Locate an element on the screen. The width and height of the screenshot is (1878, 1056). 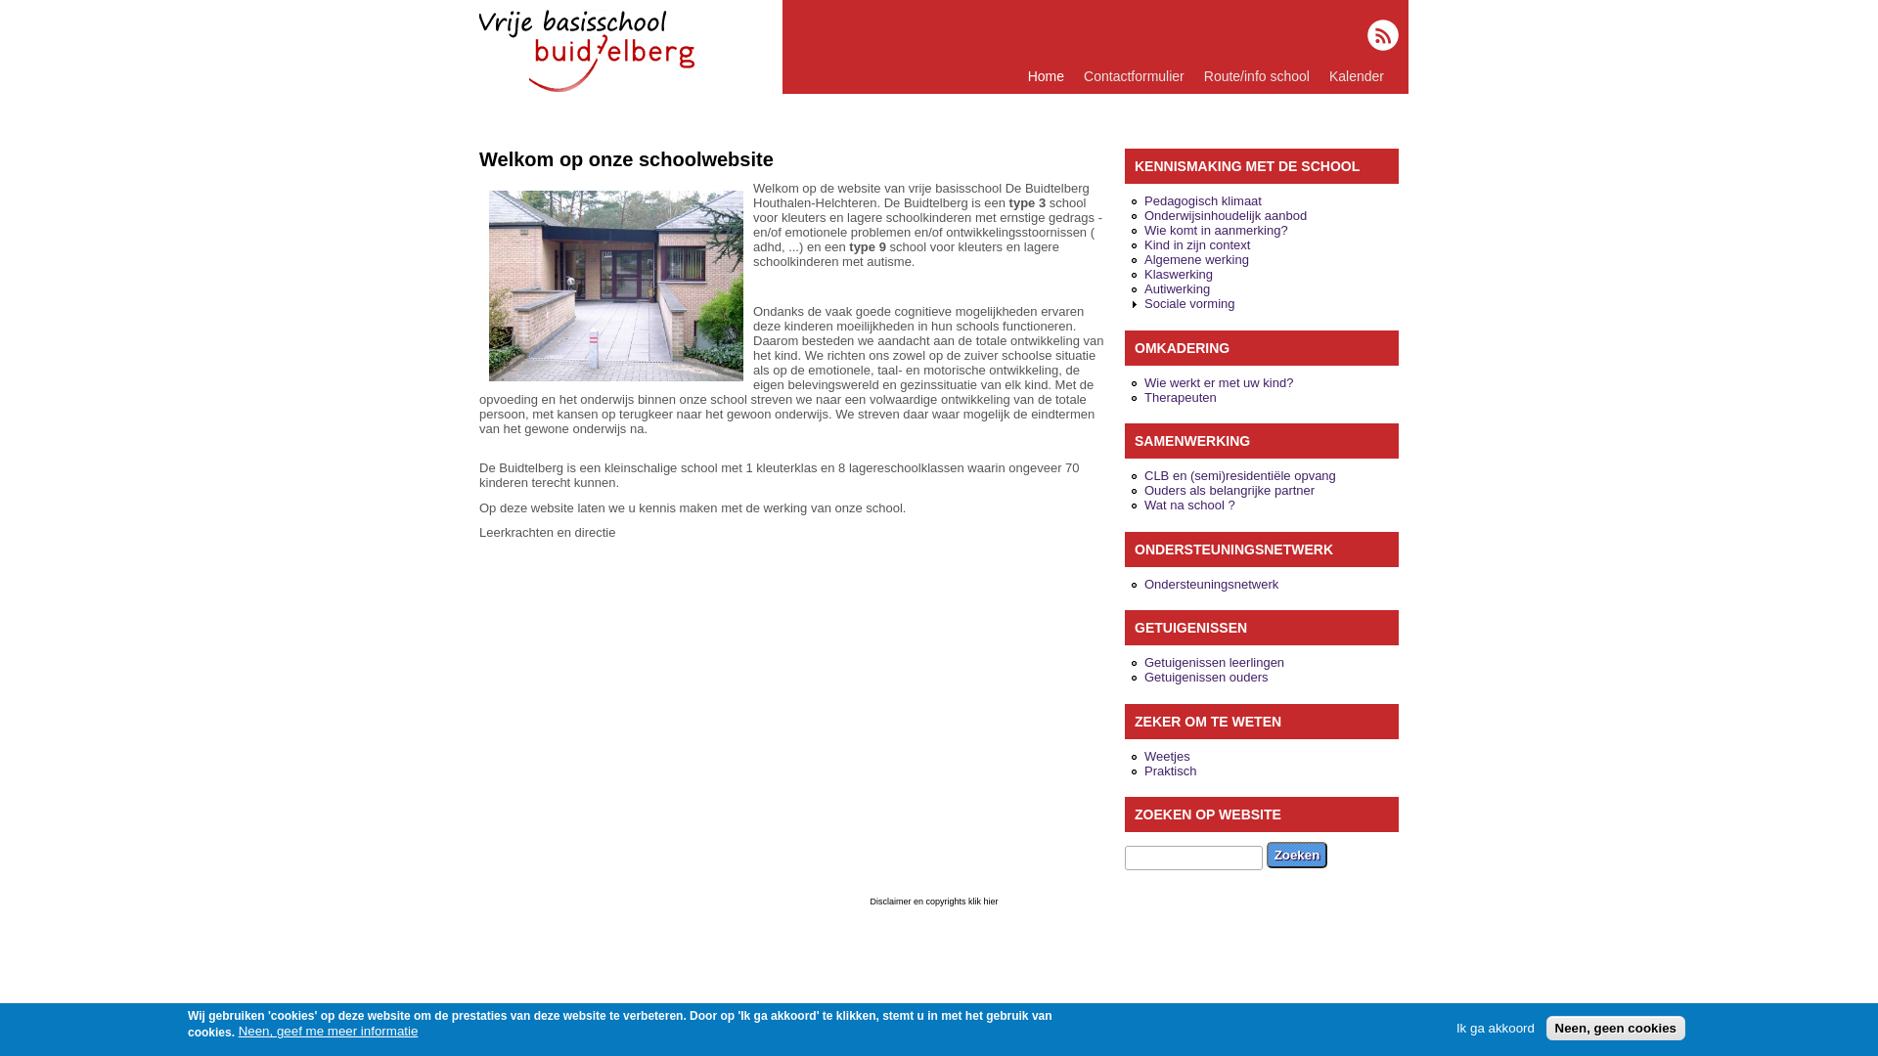
Wie werkt er met uw kind? is located at coordinates (1219, 383).